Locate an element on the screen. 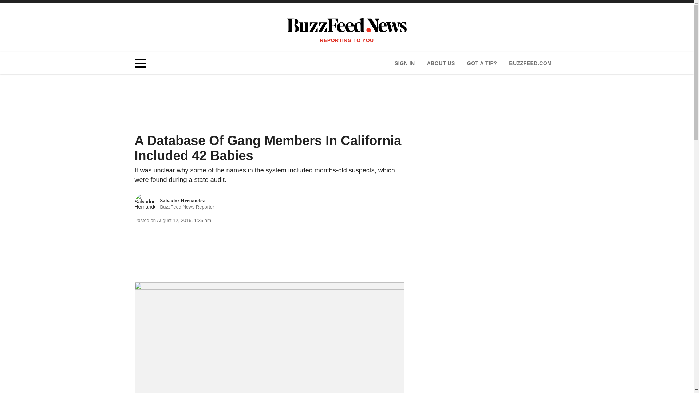  SIGN IN is located at coordinates (404, 63).